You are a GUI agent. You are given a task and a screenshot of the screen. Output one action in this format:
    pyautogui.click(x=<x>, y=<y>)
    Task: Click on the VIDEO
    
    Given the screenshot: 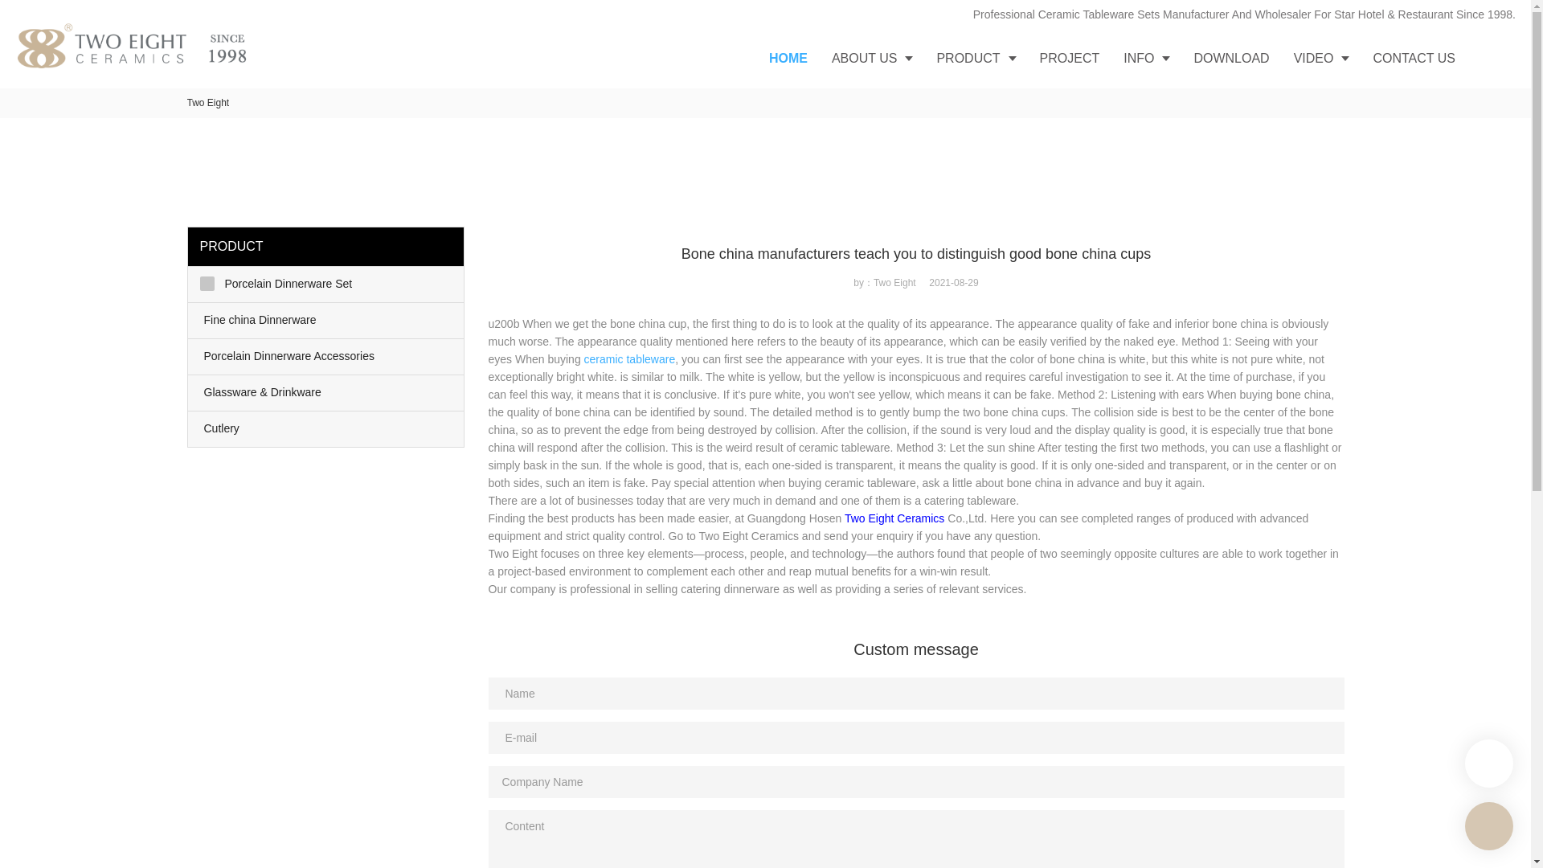 What is the action you would take?
    pyautogui.click(x=1321, y=58)
    